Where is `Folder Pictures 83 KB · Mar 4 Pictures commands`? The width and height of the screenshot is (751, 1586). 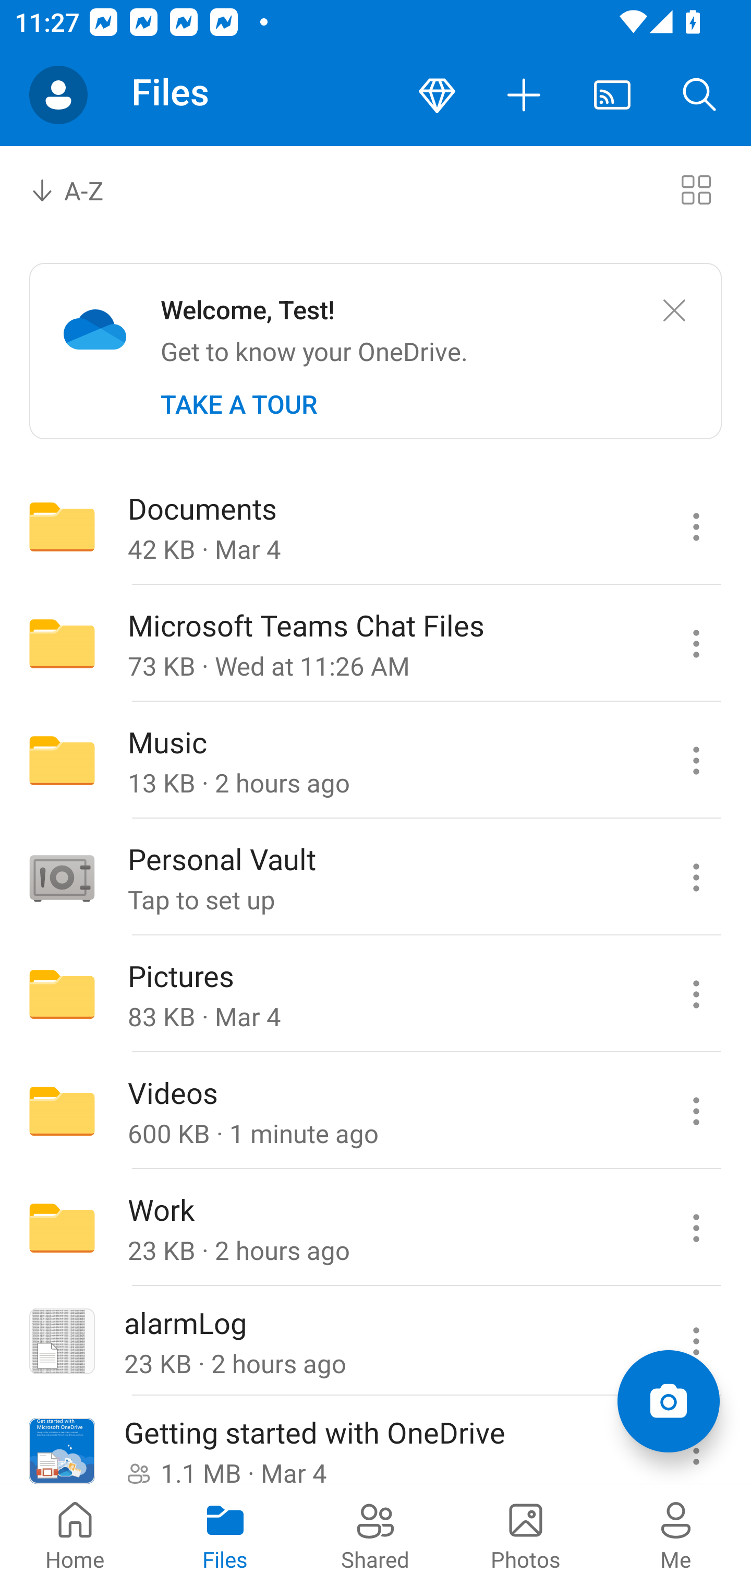
Folder Pictures 83 KB · Mar 4 Pictures commands is located at coordinates (375, 994).